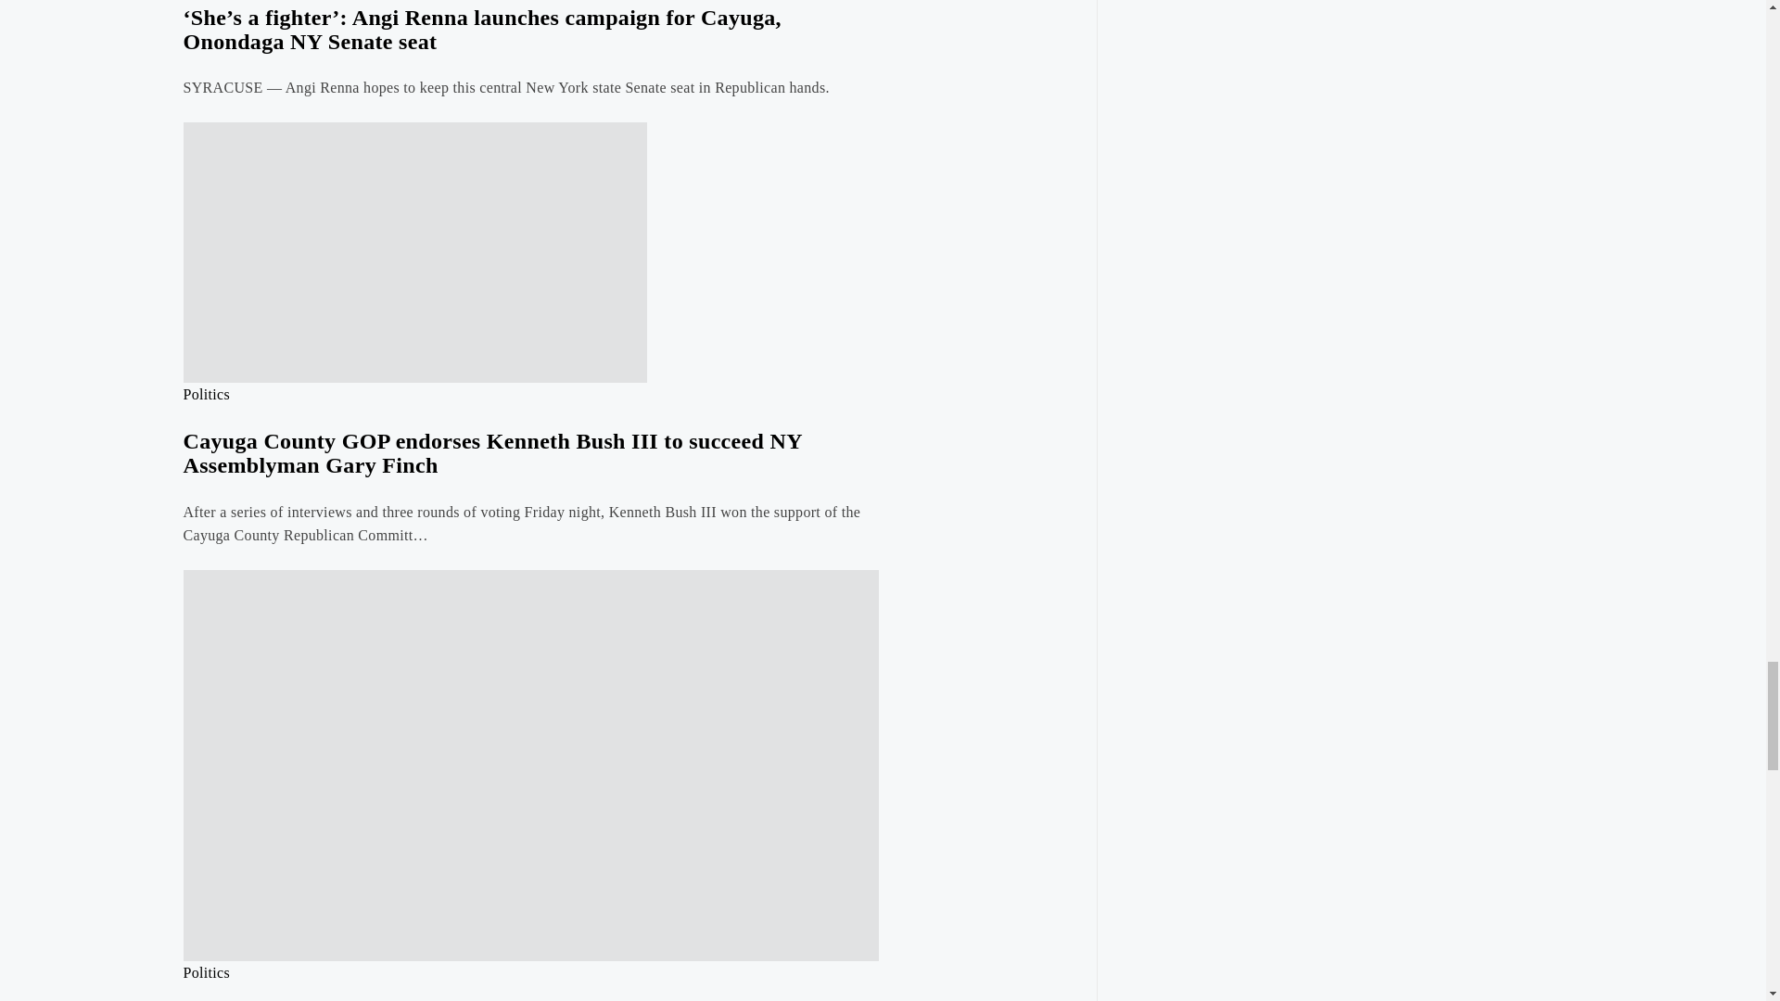 The width and height of the screenshot is (1780, 1001). Describe the element at coordinates (207, 394) in the screenshot. I see `Politics` at that location.